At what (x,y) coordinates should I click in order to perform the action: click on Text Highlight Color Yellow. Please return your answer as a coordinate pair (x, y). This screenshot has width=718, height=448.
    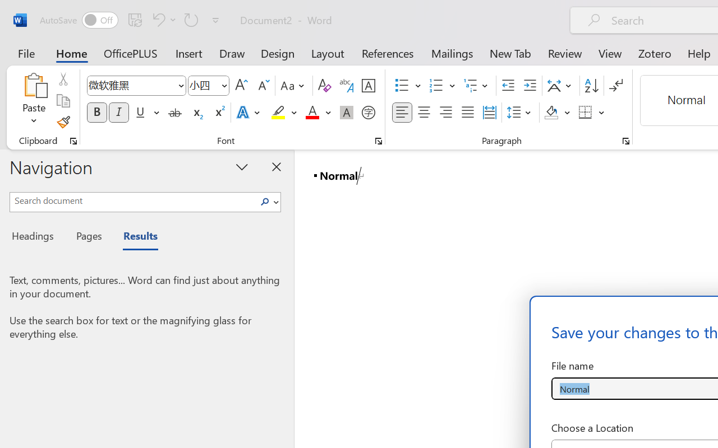
    Looking at the image, I should click on (278, 113).